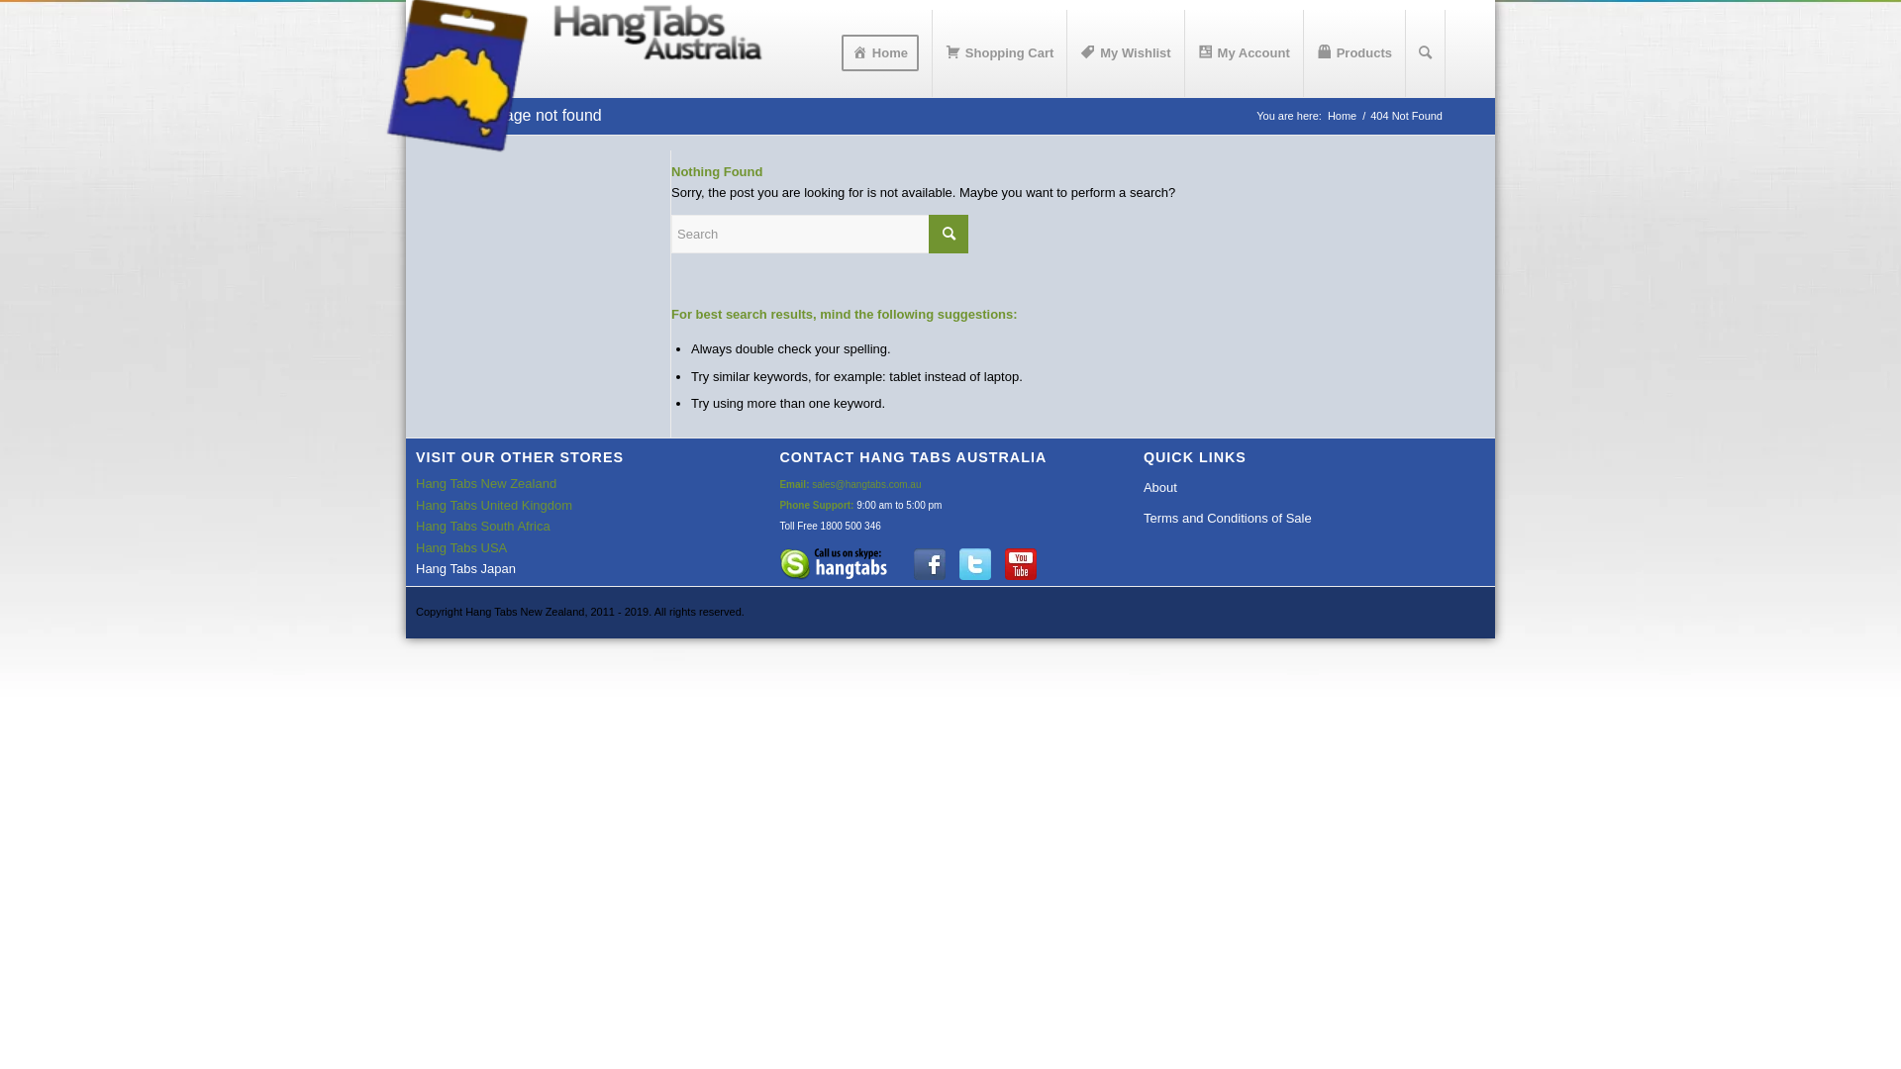  I want to click on Shopping Cart, so click(1000, 53).